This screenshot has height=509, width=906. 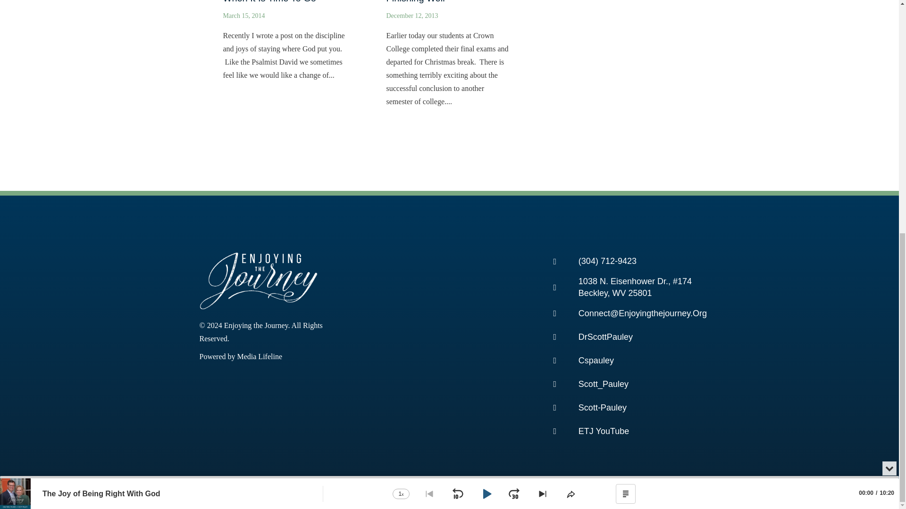 I want to click on Media Lifeline, so click(x=259, y=356).